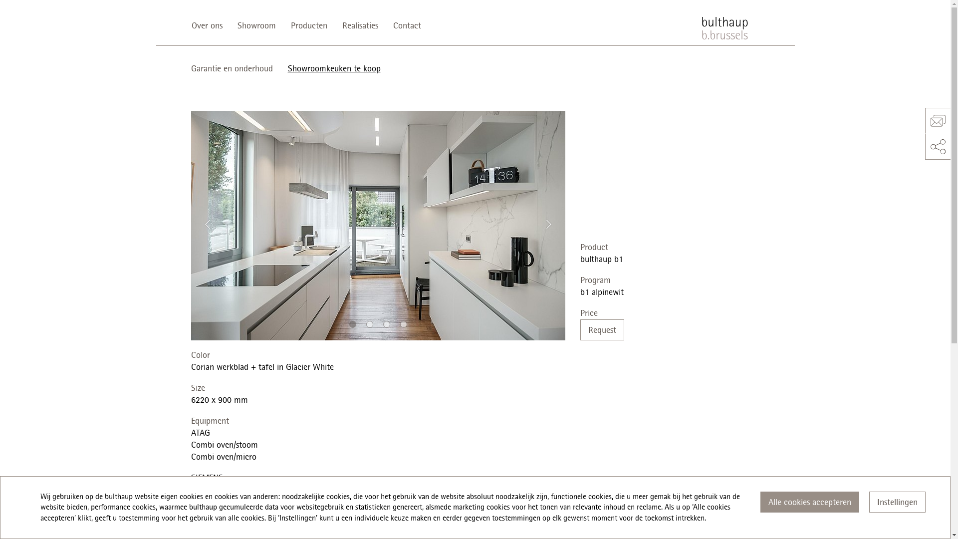  Describe the element at coordinates (602, 330) in the screenshot. I see `Request` at that location.